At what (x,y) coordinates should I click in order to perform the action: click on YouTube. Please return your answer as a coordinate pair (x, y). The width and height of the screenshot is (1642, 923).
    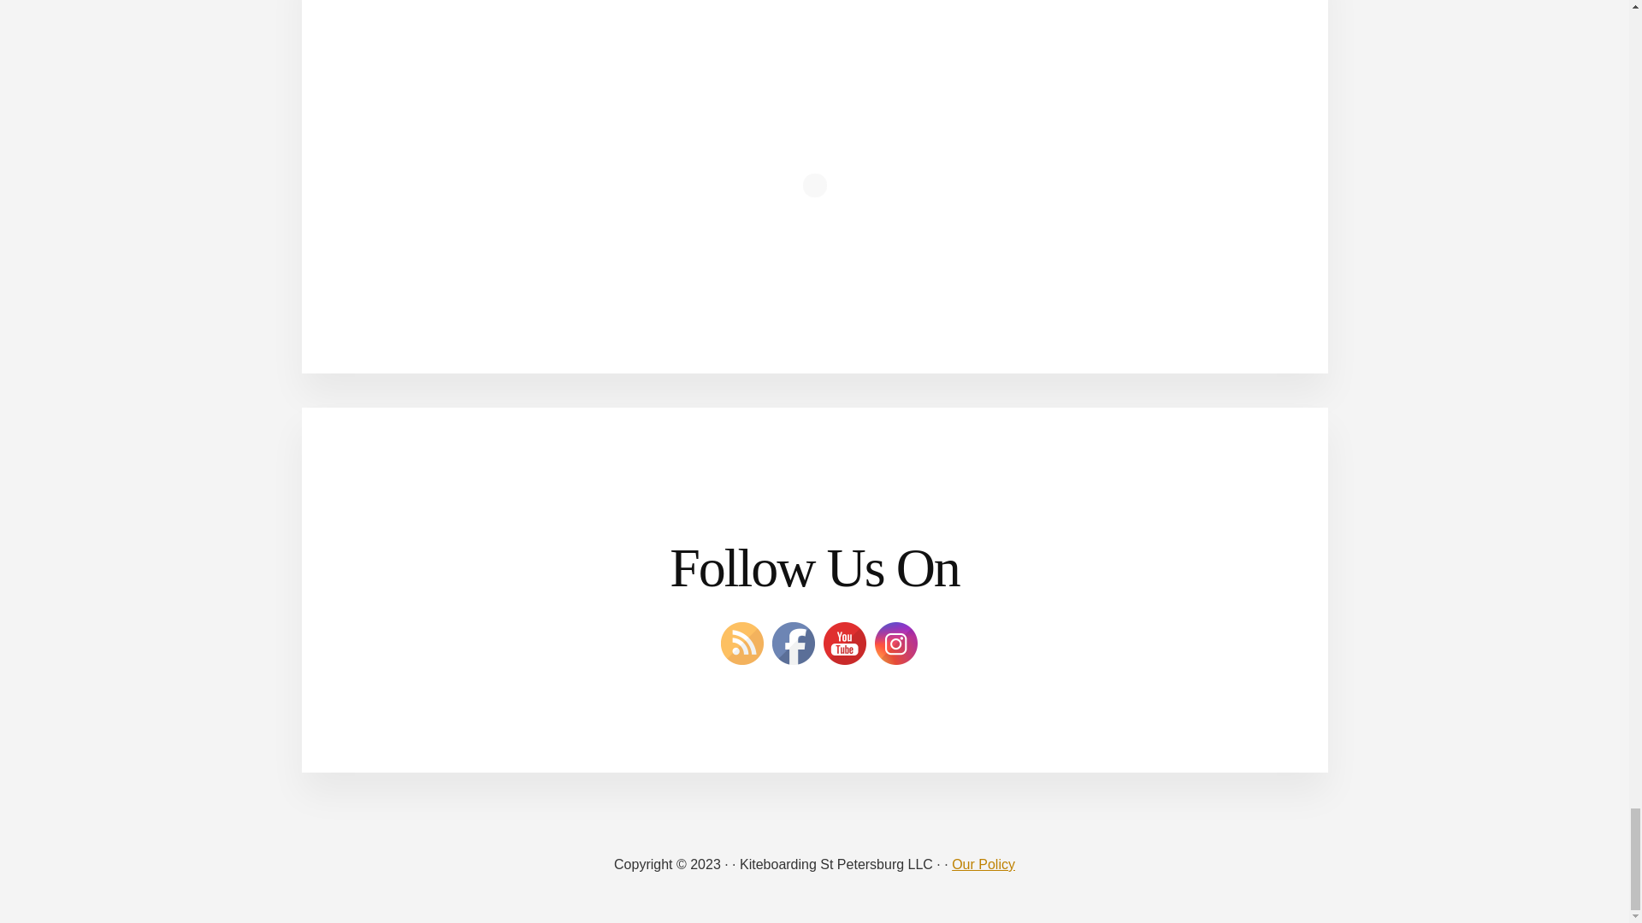
    Looking at the image, I should click on (843, 643).